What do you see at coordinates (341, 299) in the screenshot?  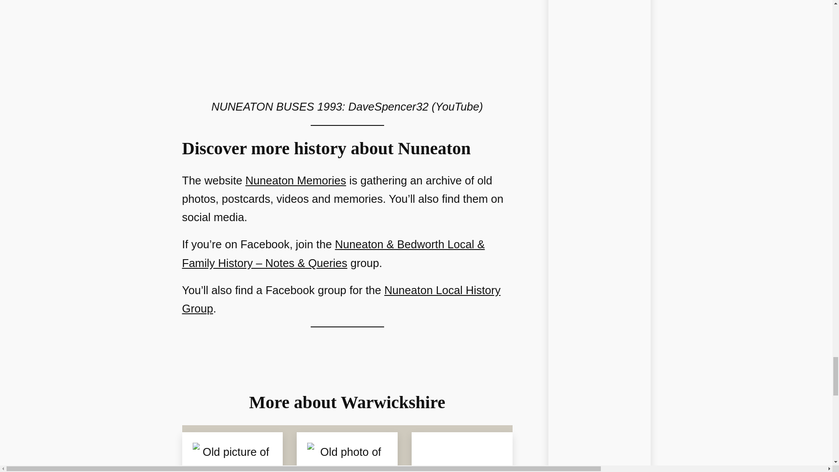 I see `Nuneaton Local History Group` at bounding box center [341, 299].